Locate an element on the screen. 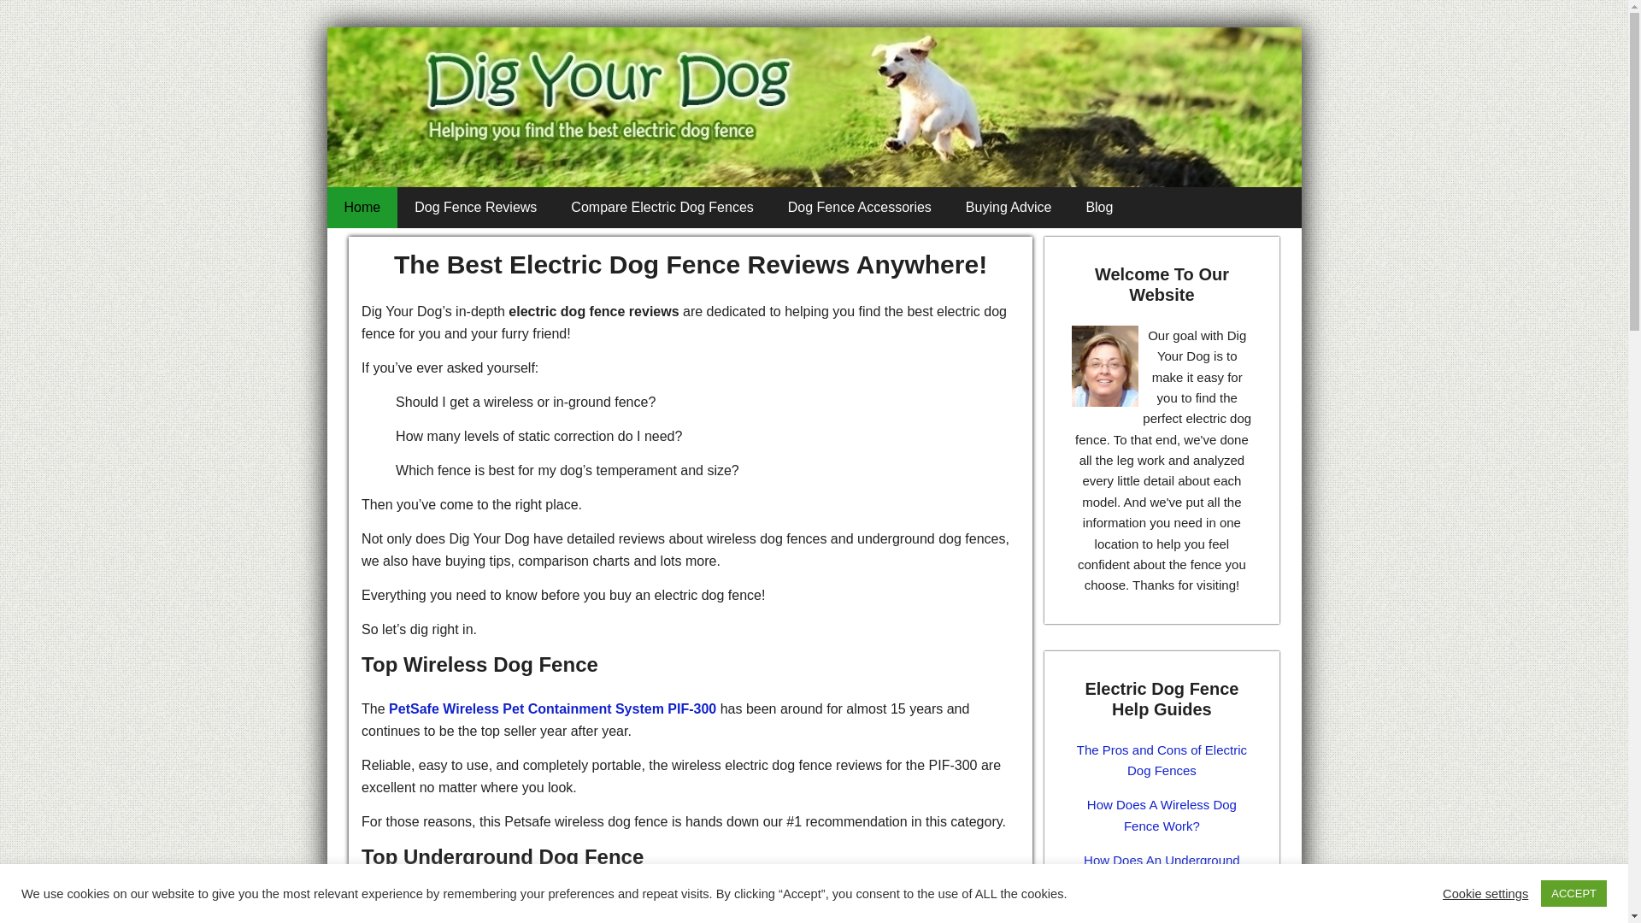 The image size is (1641, 923). Buying Advice is located at coordinates (1009, 207).